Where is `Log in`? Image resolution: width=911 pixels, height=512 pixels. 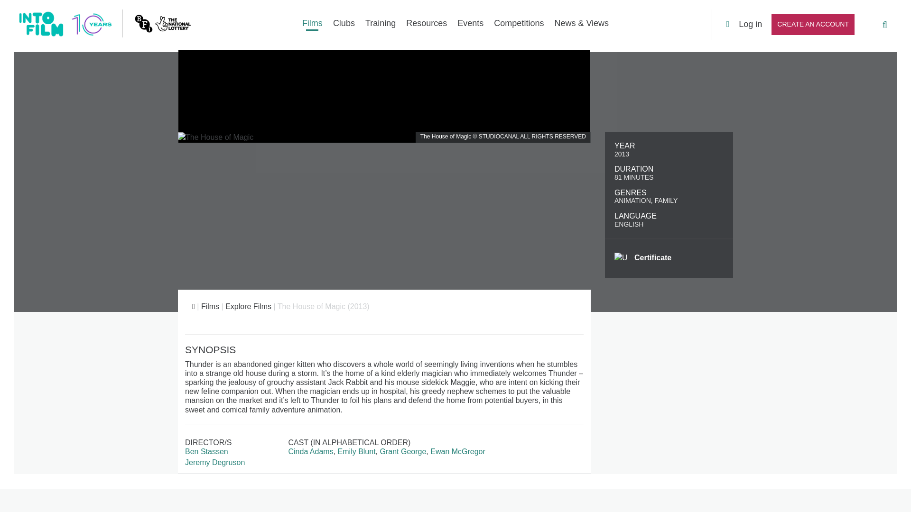
Log in is located at coordinates (744, 24).